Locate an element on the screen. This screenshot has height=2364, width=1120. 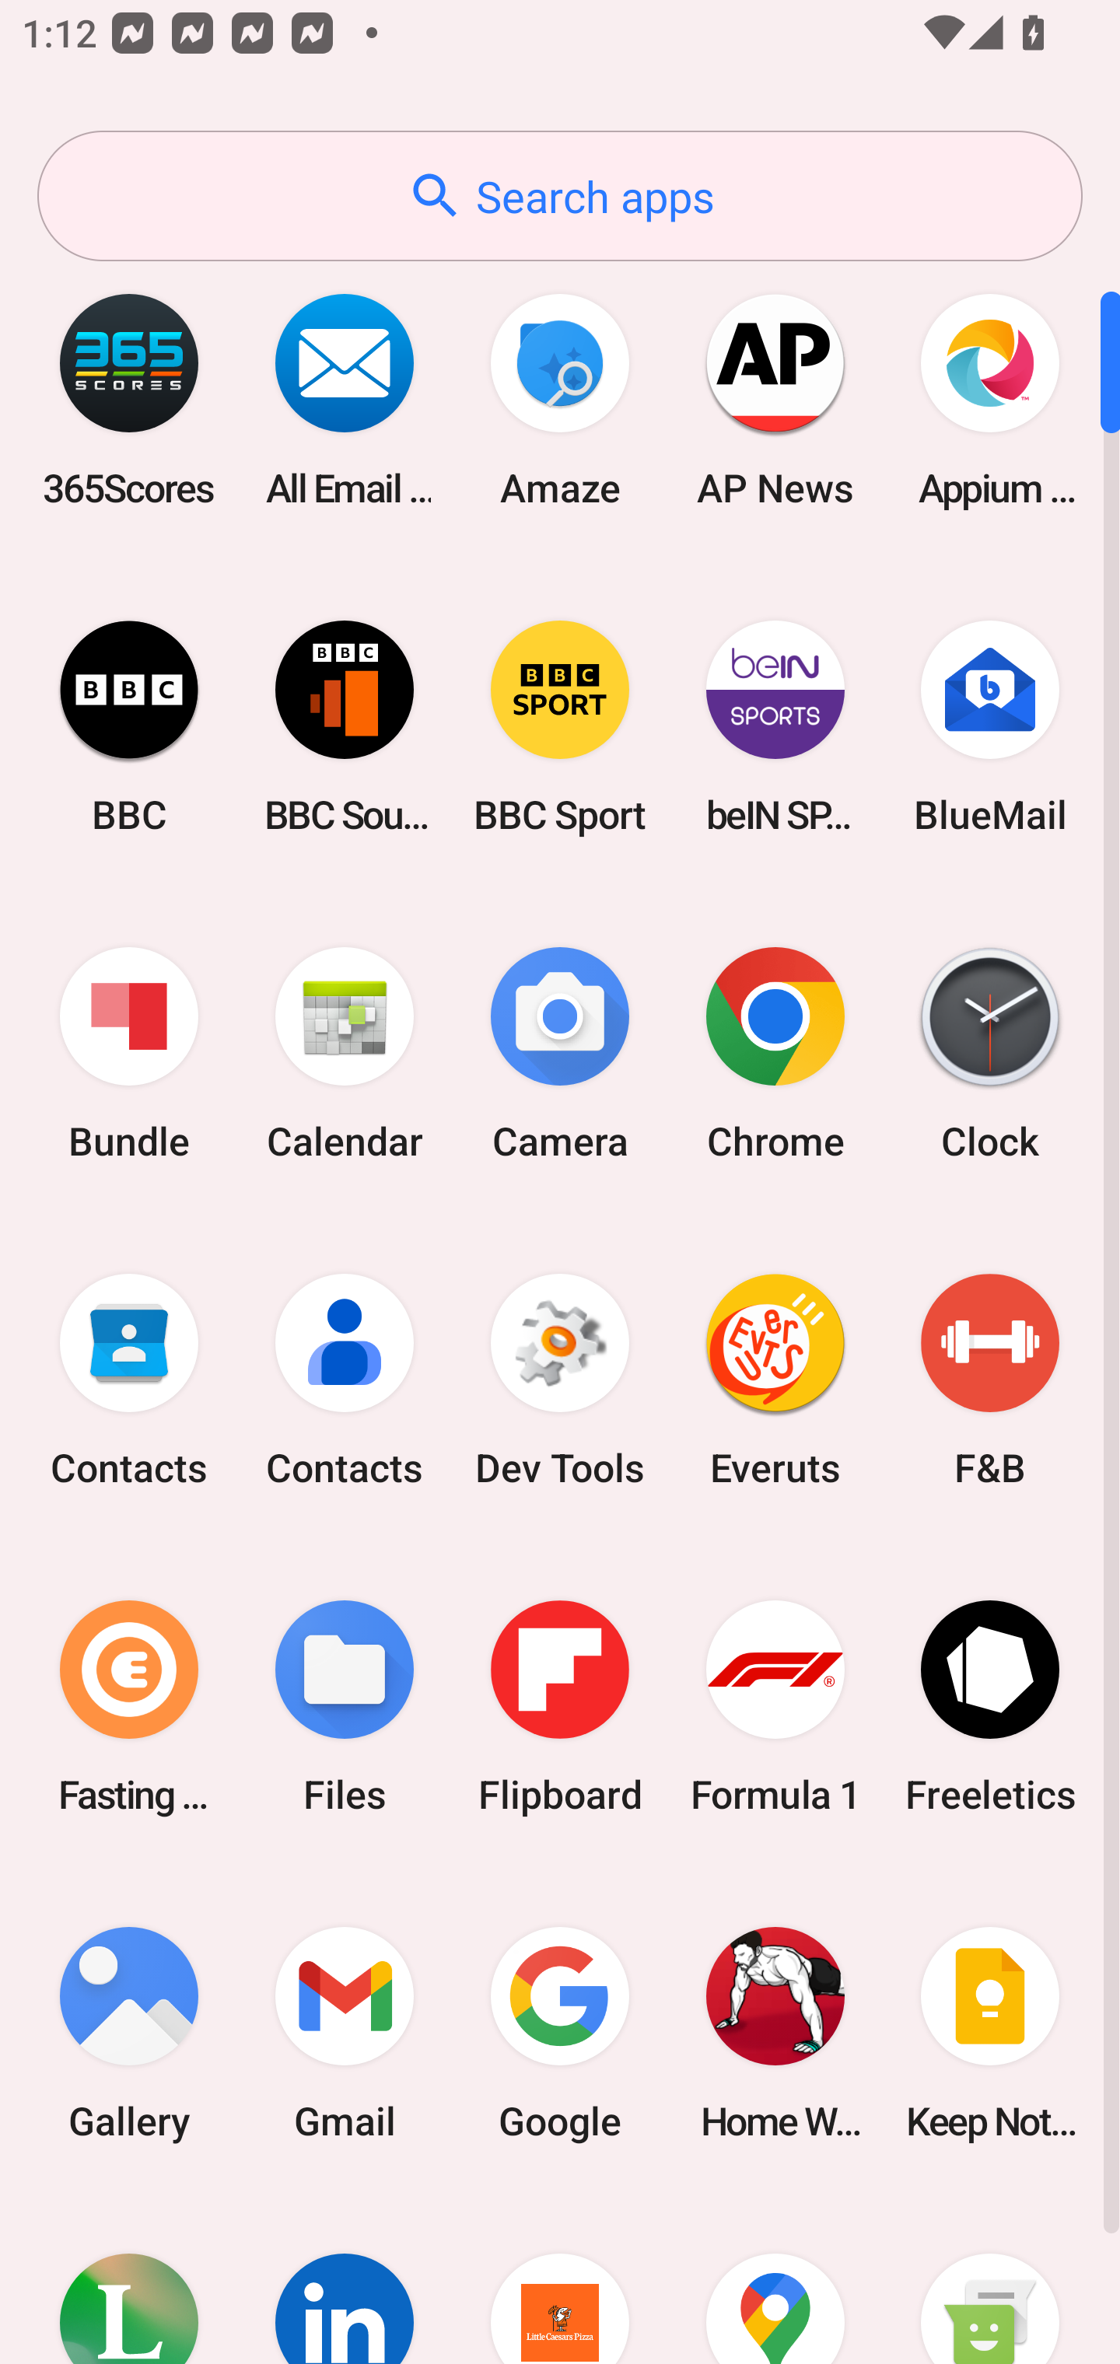
Keep Notes is located at coordinates (990, 2033).